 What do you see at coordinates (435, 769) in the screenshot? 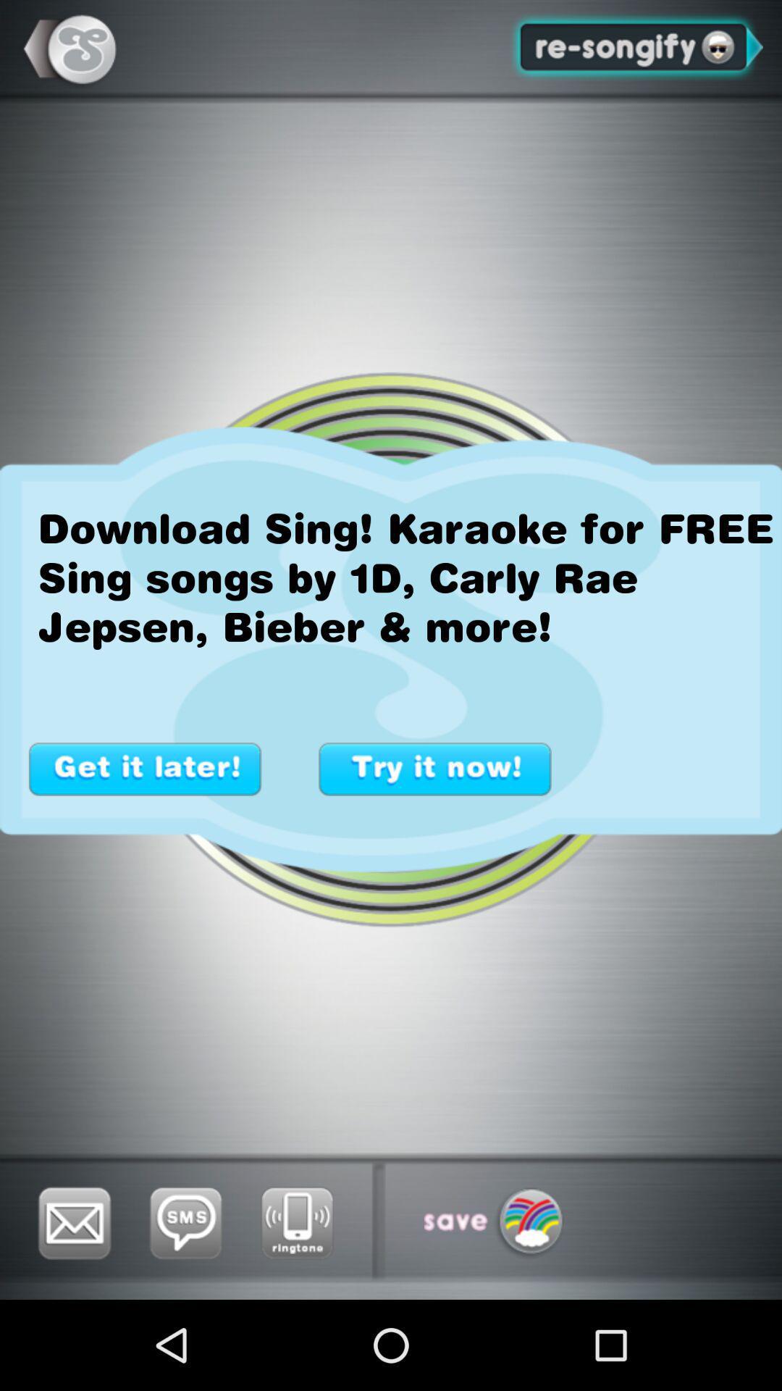
I see `try it button` at bounding box center [435, 769].